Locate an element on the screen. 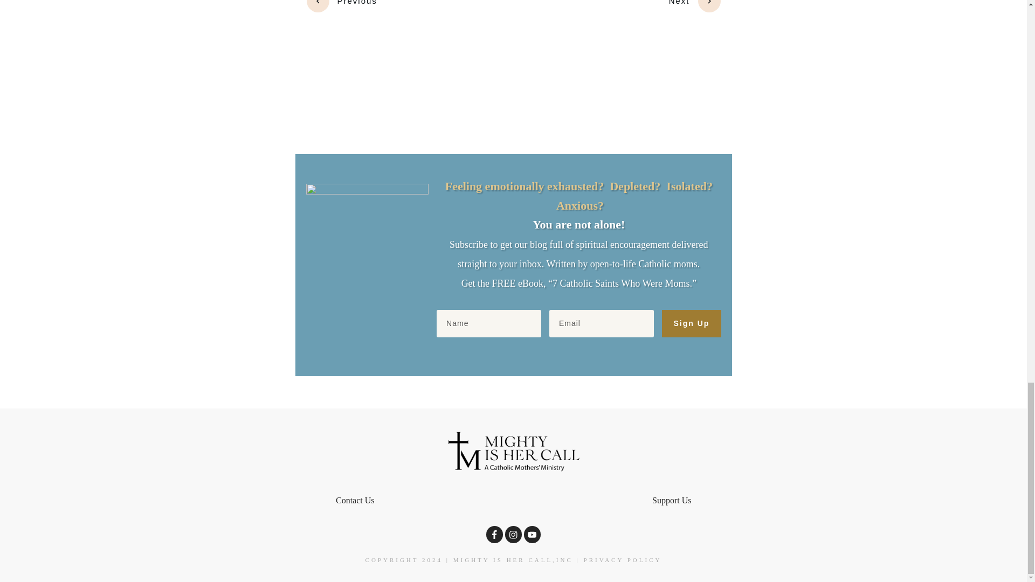 Image resolution: width=1035 pixels, height=582 pixels. Previous is located at coordinates (341, 6).